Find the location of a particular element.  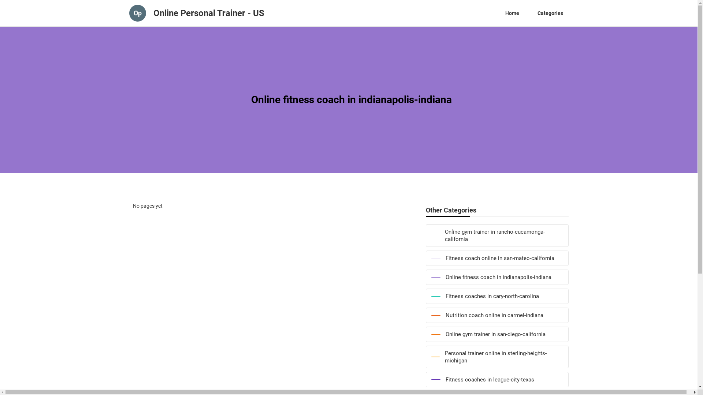

Online gym trainer in rancho-cucamonga-california is located at coordinates (497, 236).